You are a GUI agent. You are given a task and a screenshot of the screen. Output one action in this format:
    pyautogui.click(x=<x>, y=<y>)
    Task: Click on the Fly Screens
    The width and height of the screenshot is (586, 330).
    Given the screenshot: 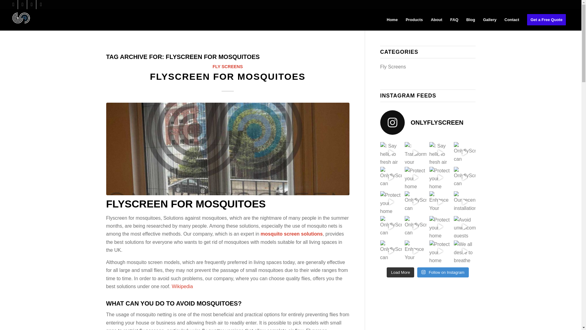 What is the action you would take?
    pyautogui.click(x=393, y=67)
    